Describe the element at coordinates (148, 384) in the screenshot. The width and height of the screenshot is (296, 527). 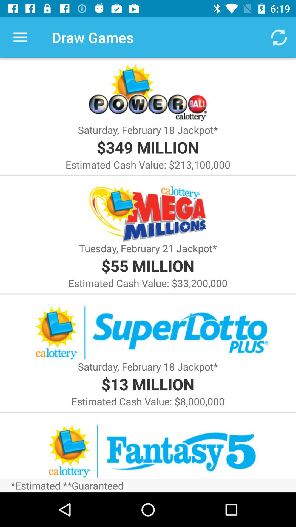
I see `flip until the $13 million icon` at that location.